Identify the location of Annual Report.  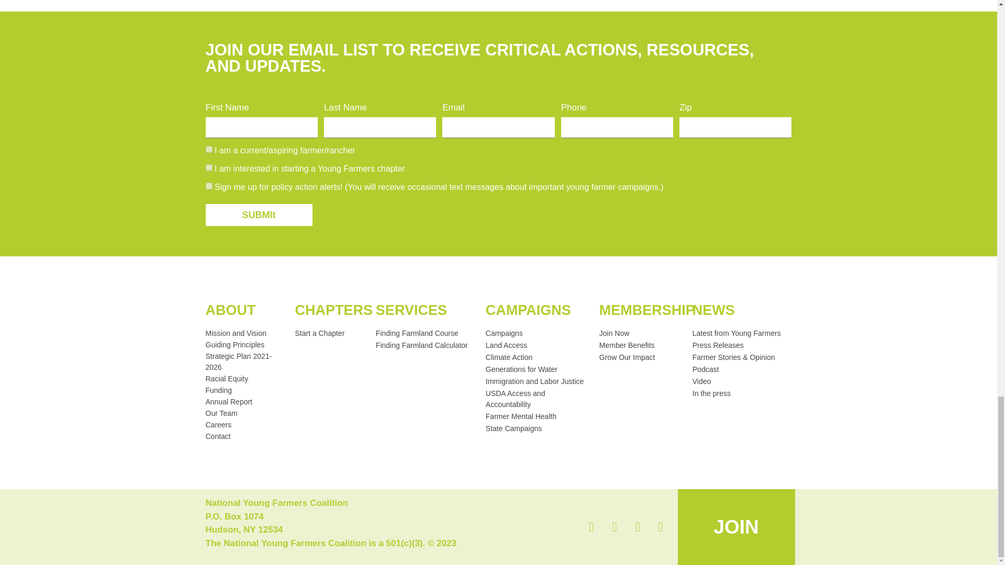
(244, 402).